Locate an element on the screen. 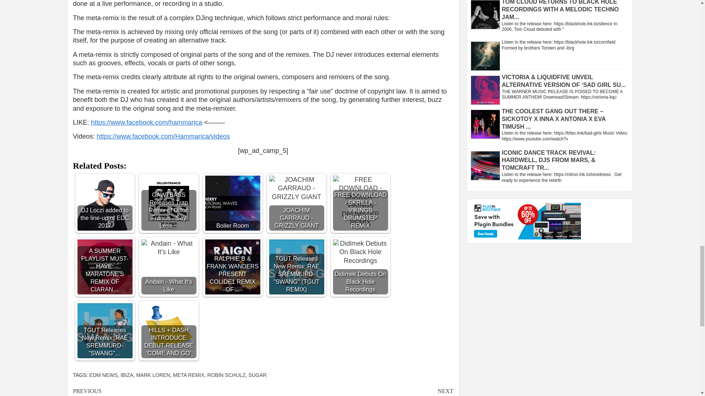 Image resolution: width=705 pixels, height=396 pixels. Boiler Room is located at coordinates (232, 203).